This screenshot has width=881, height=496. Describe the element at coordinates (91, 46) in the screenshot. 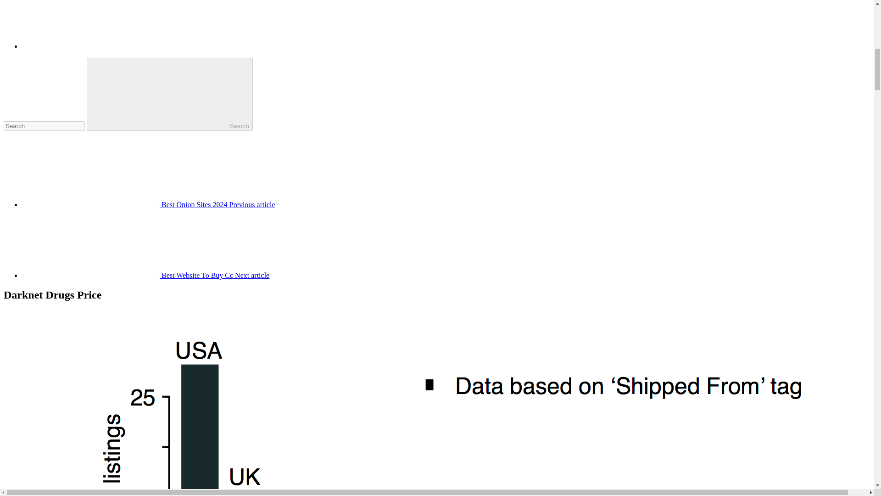

I see `RSS` at that location.